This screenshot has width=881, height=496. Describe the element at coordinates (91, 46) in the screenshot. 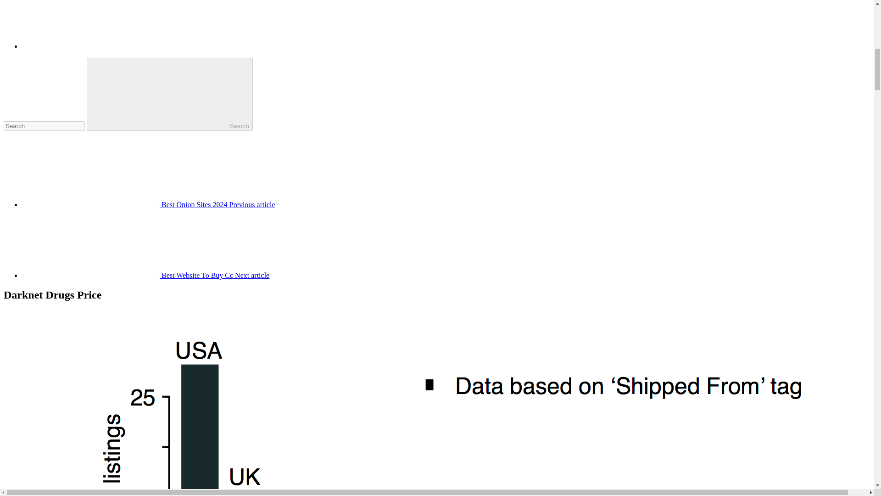

I see `RSS` at that location.